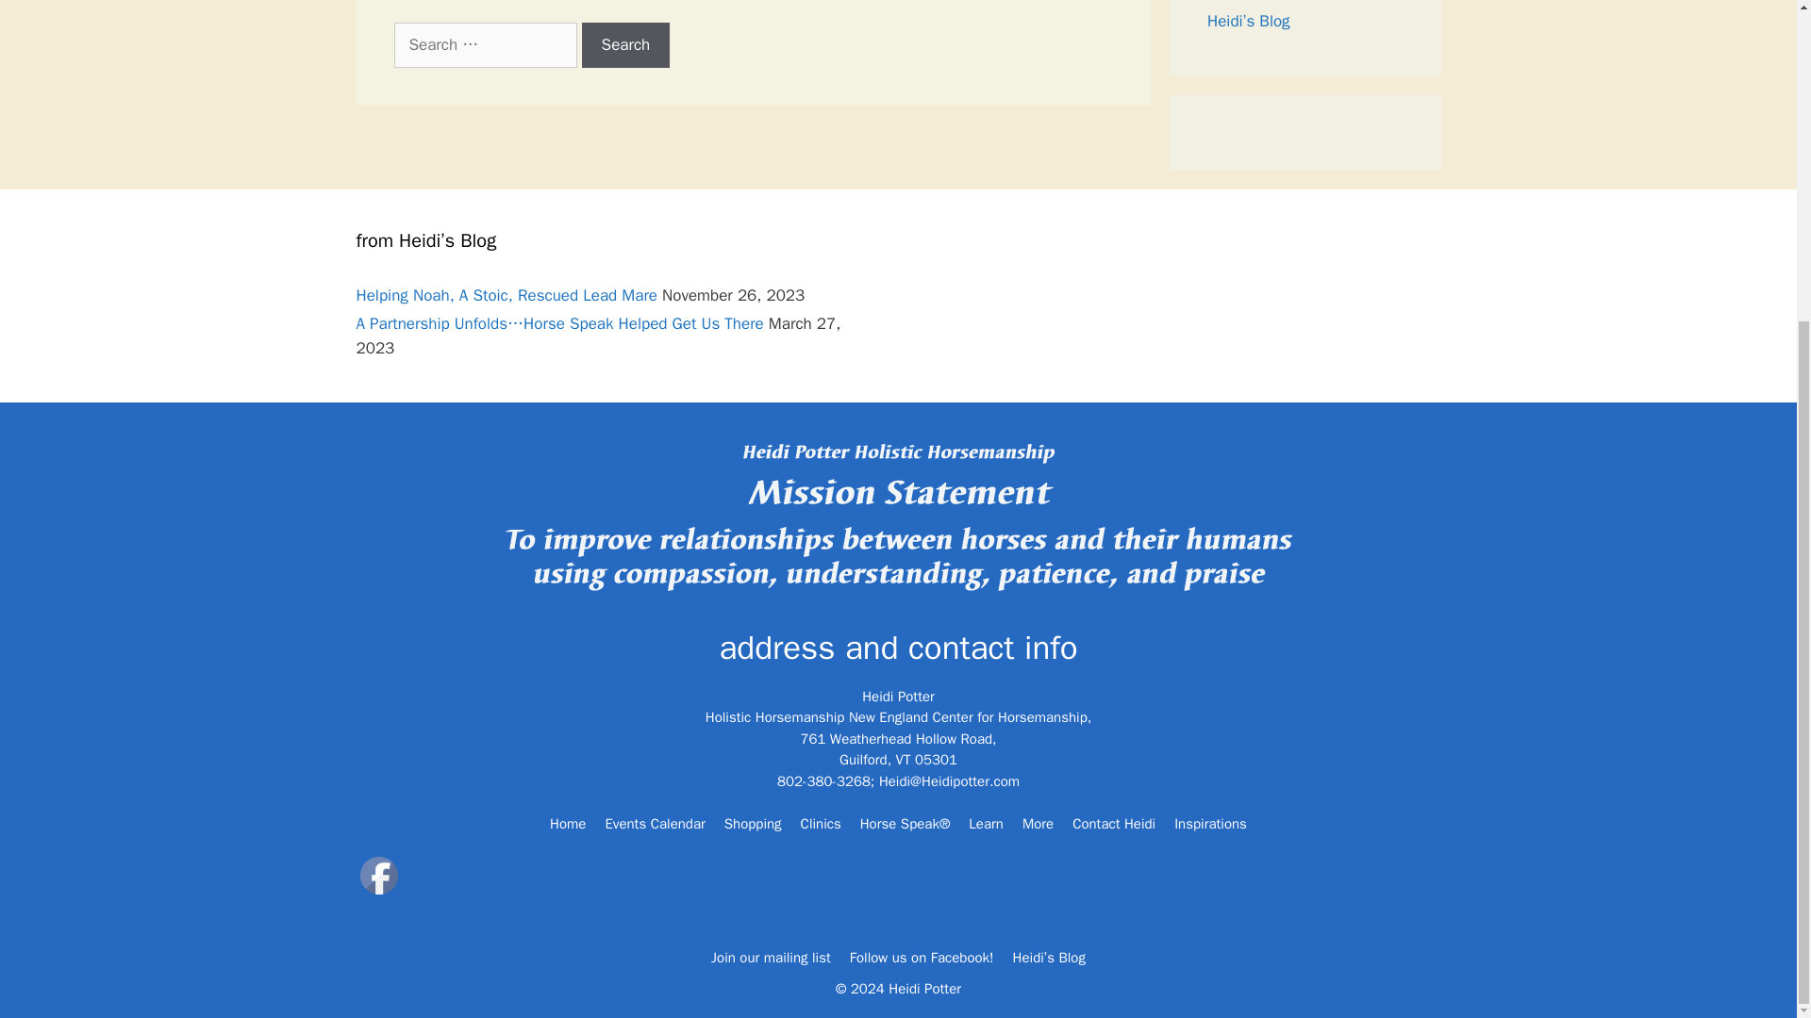  Describe the element at coordinates (655, 823) in the screenshot. I see `Events Calendar` at that location.